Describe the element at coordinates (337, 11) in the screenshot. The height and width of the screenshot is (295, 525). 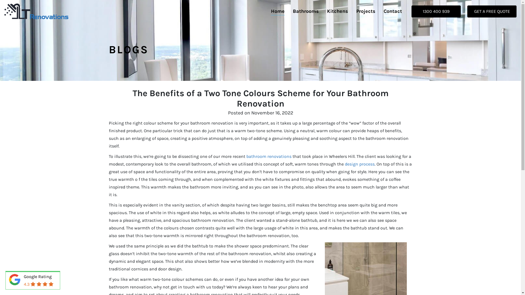
I see `Kitchens` at that location.